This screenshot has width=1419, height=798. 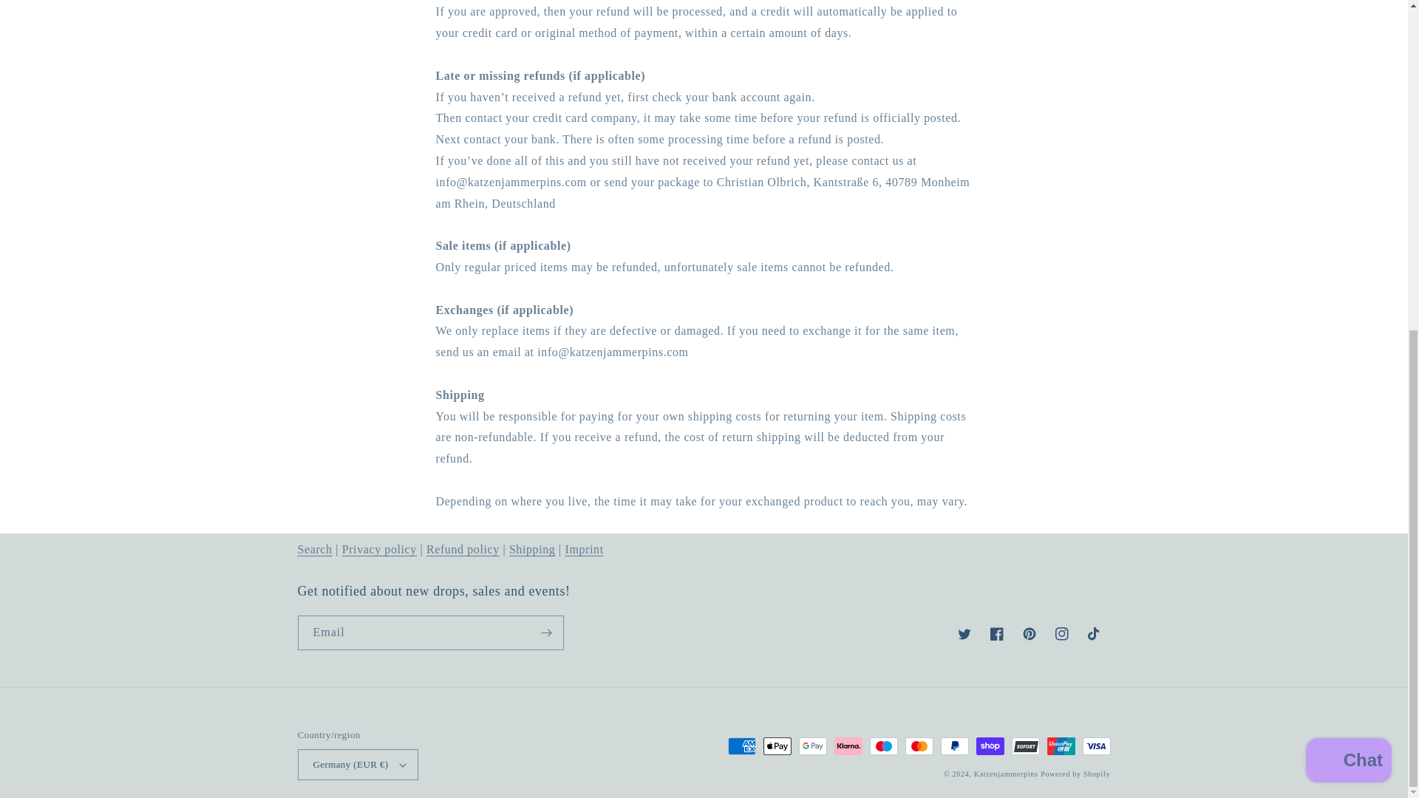 What do you see at coordinates (1348, 203) in the screenshot?
I see `Shopify online store chat` at bounding box center [1348, 203].